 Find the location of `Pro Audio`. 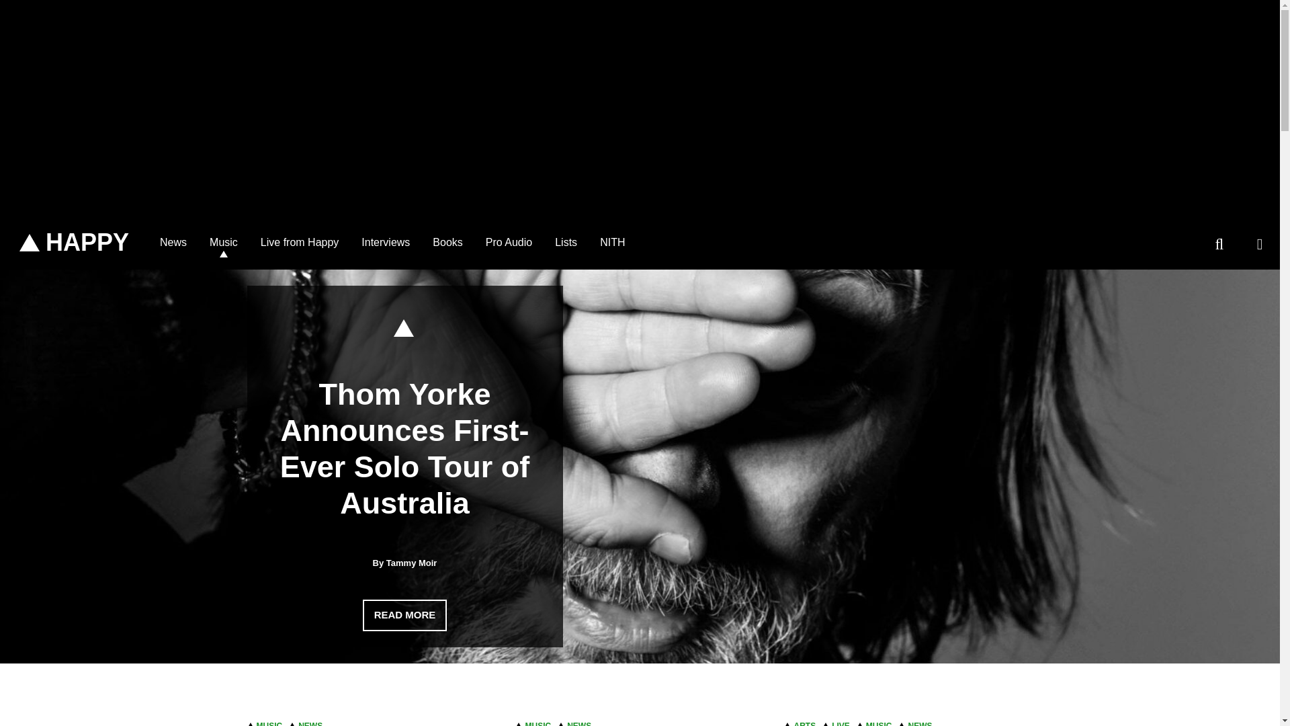

Pro Audio is located at coordinates (509, 242).